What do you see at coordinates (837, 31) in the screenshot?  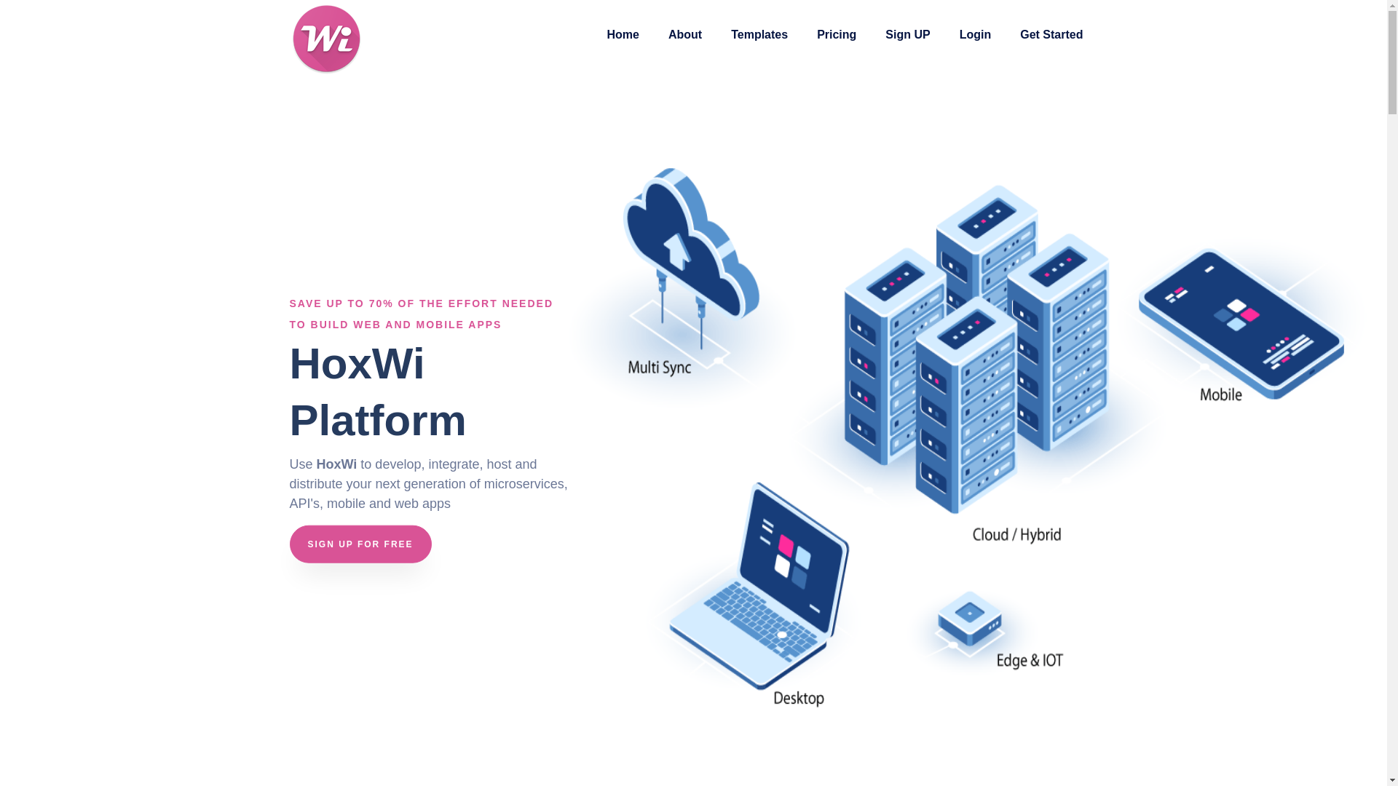 I see `Pricing` at bounding box center [837, 31].